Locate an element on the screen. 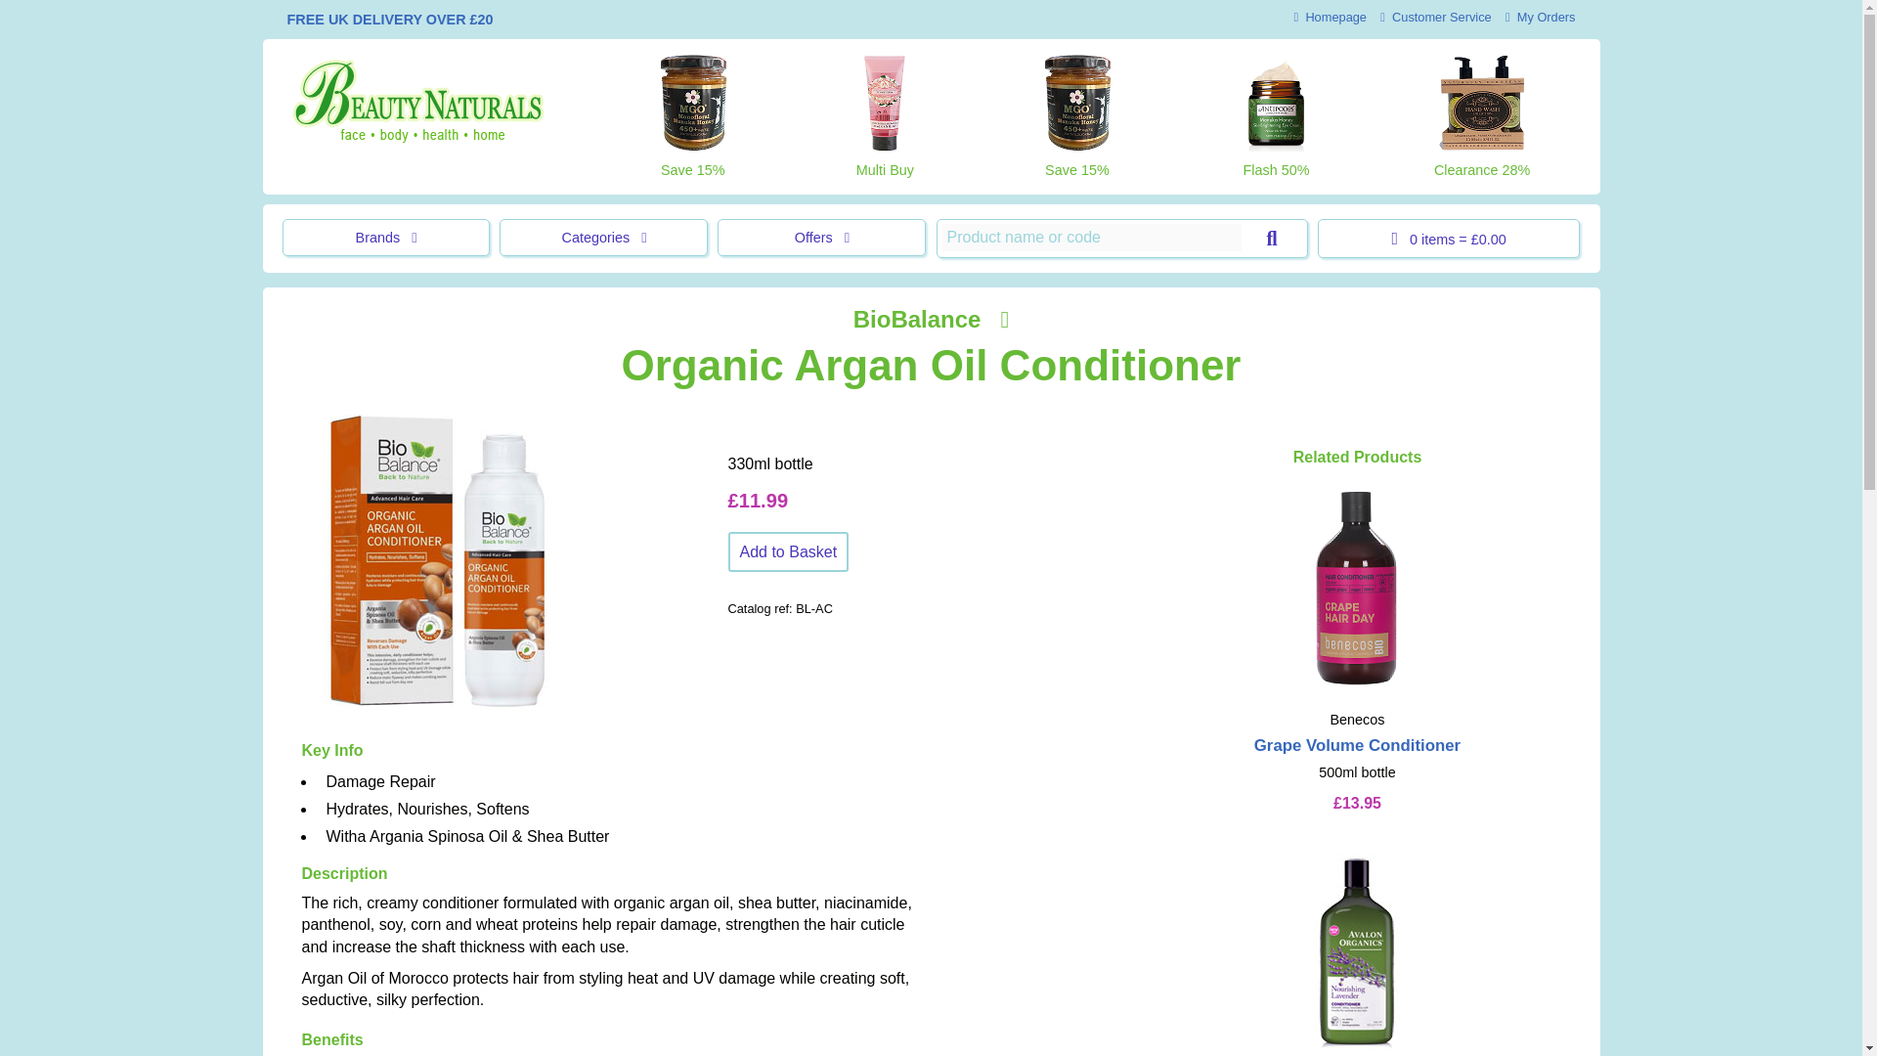  Offers    is located at coordinates (821, 237).